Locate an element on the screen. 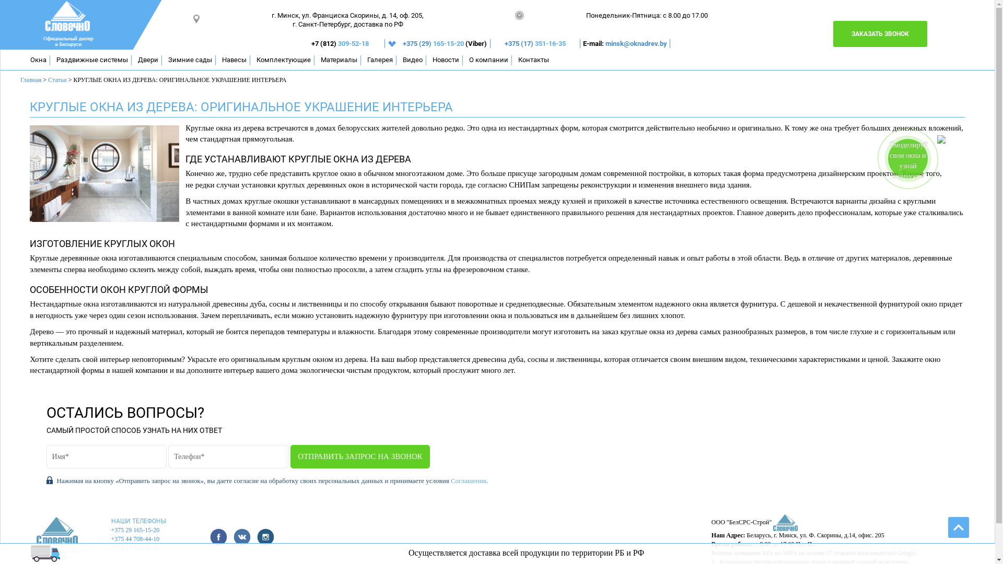  +375 29 165-15-20 is located at coordinates (136, 530).